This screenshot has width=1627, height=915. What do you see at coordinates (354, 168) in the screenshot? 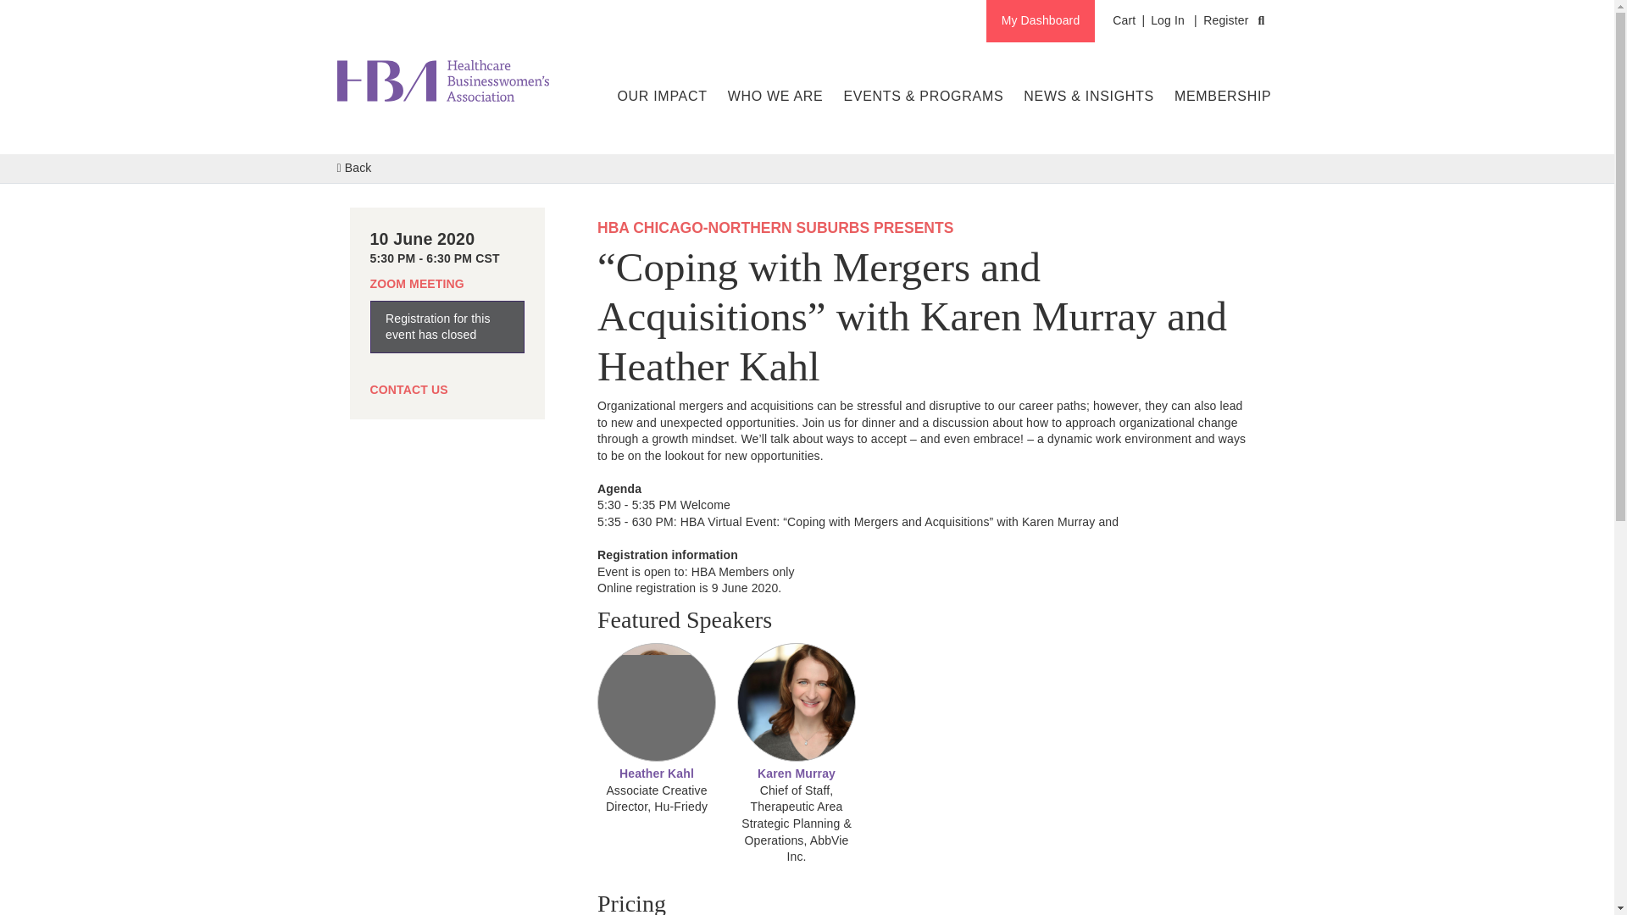
I see ` Back` at bounding box center [354, 168].